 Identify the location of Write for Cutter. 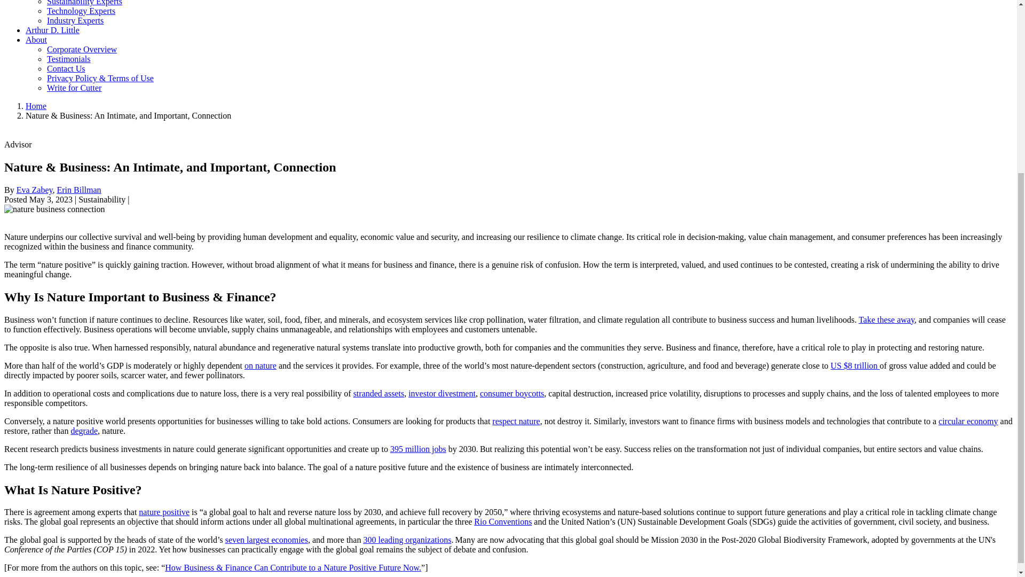
(74, 88).